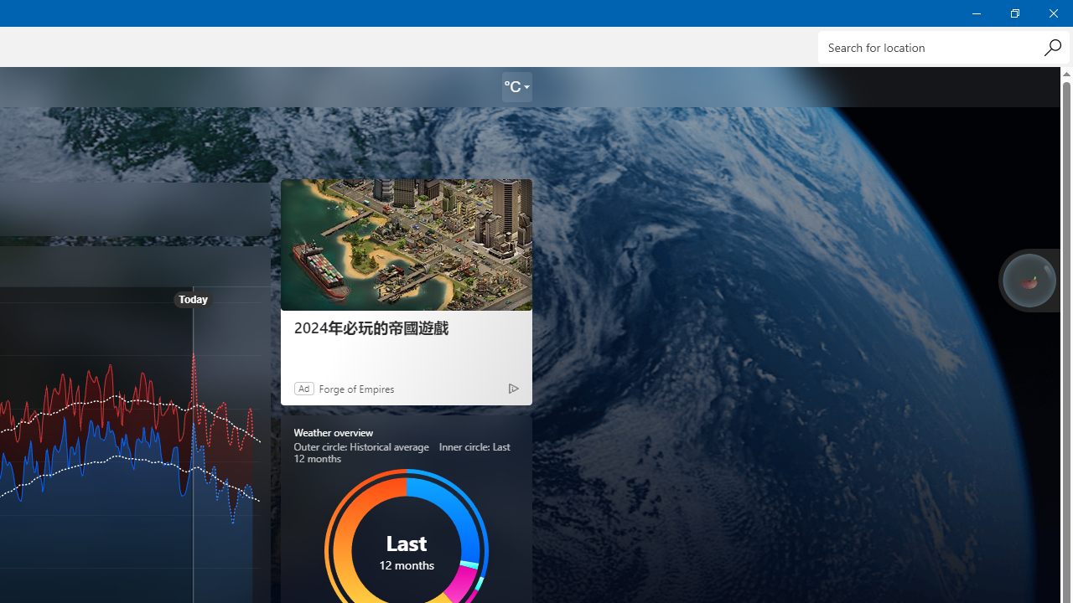  What do you see at coordinates (1052, 47) in the screenshot?
I see `Search` at bounding box center [1052, 47].